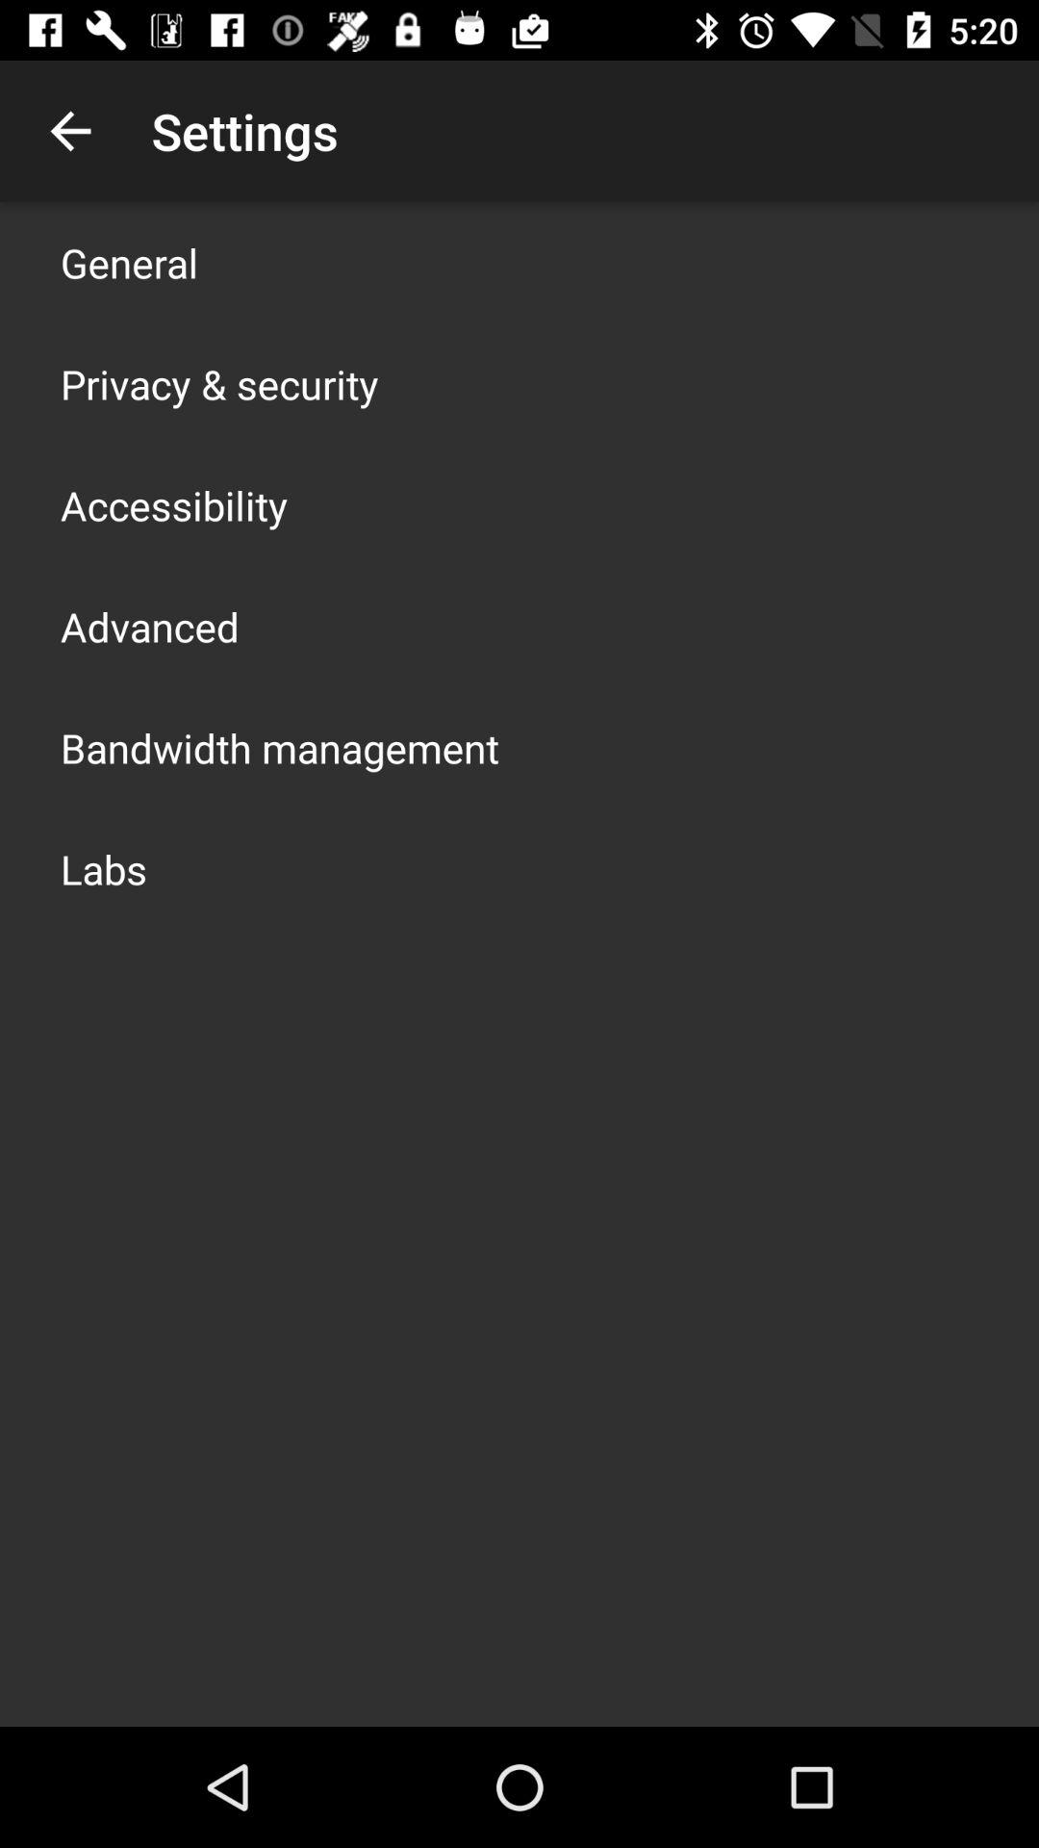 This screenshot has height=1848, width=1039. Describe the element at coordinates (104, 868) in the screenshot. I see `turn off item below the bandwidth management item` at that location.